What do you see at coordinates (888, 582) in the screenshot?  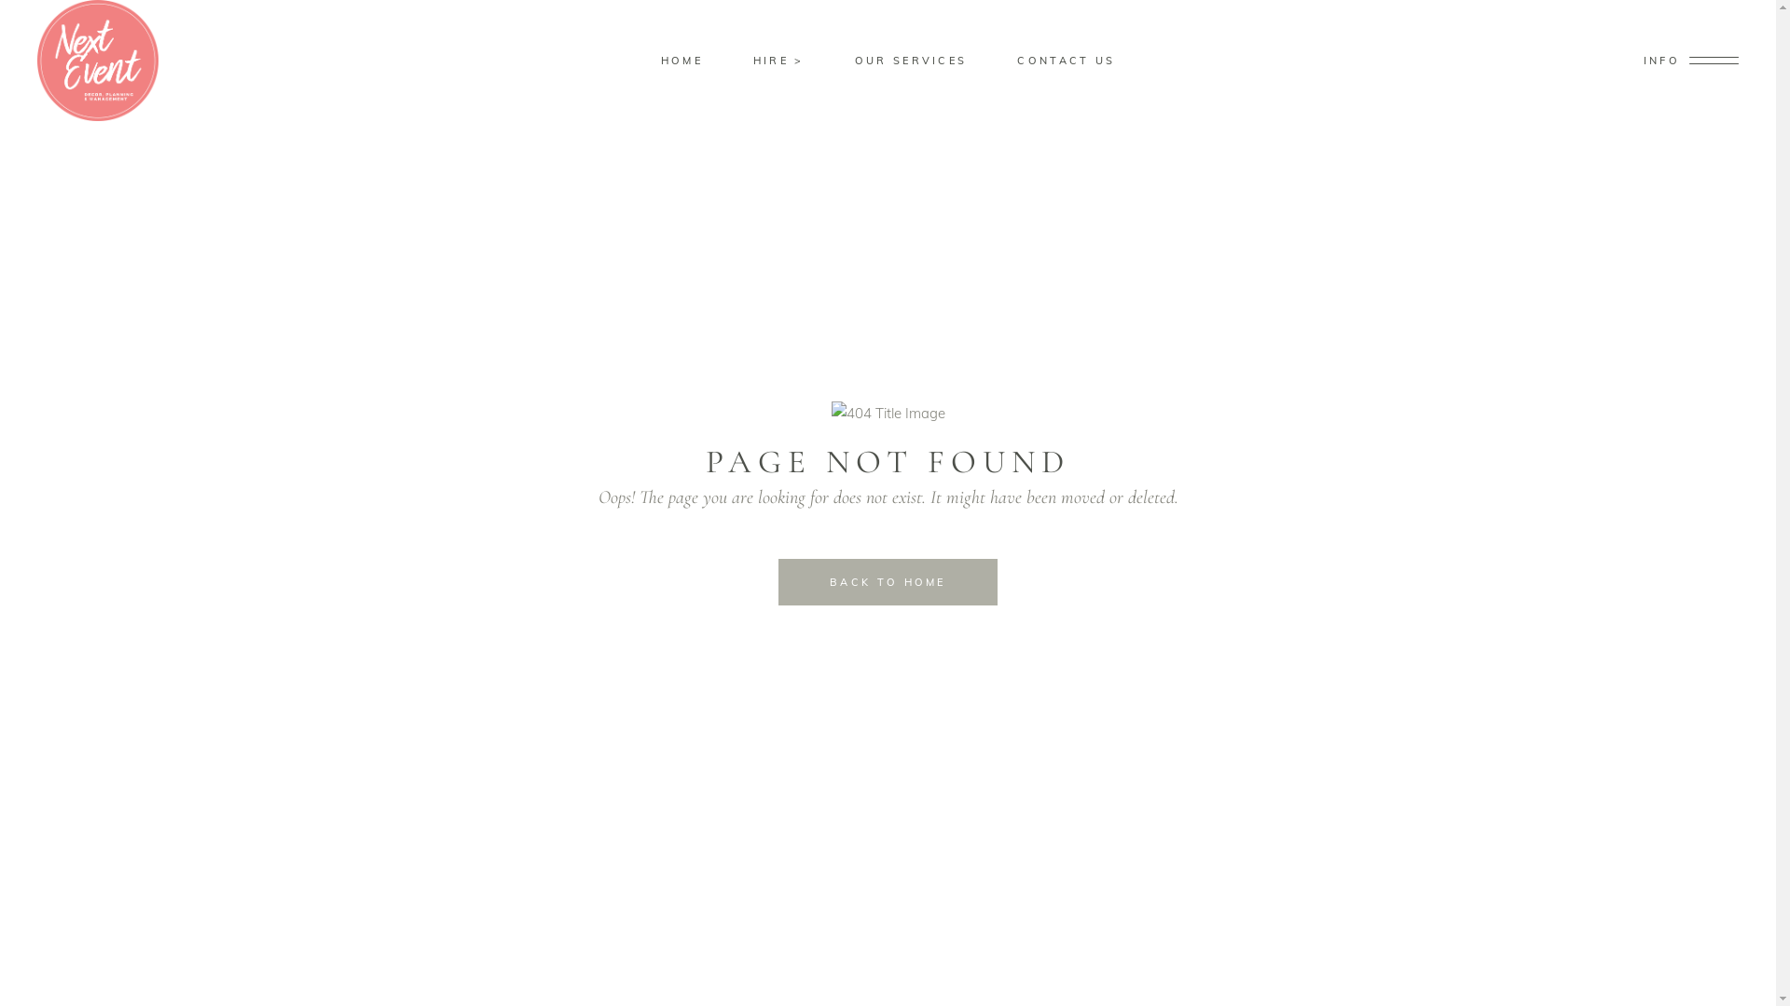 I see `BACK TO HOME` at bounding box center [888, 582].